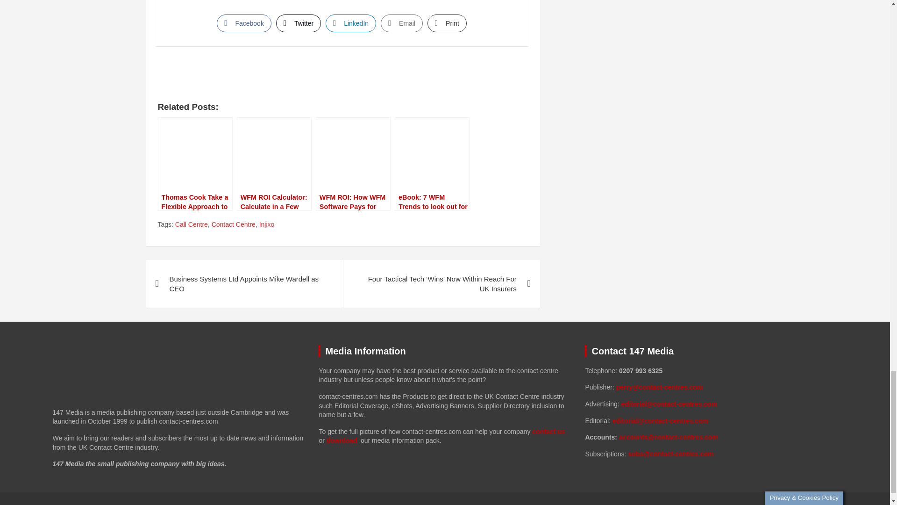 This screenshot has width=897, height=505. I want to click on Shift-click to edit this widget., so click(711, 412).